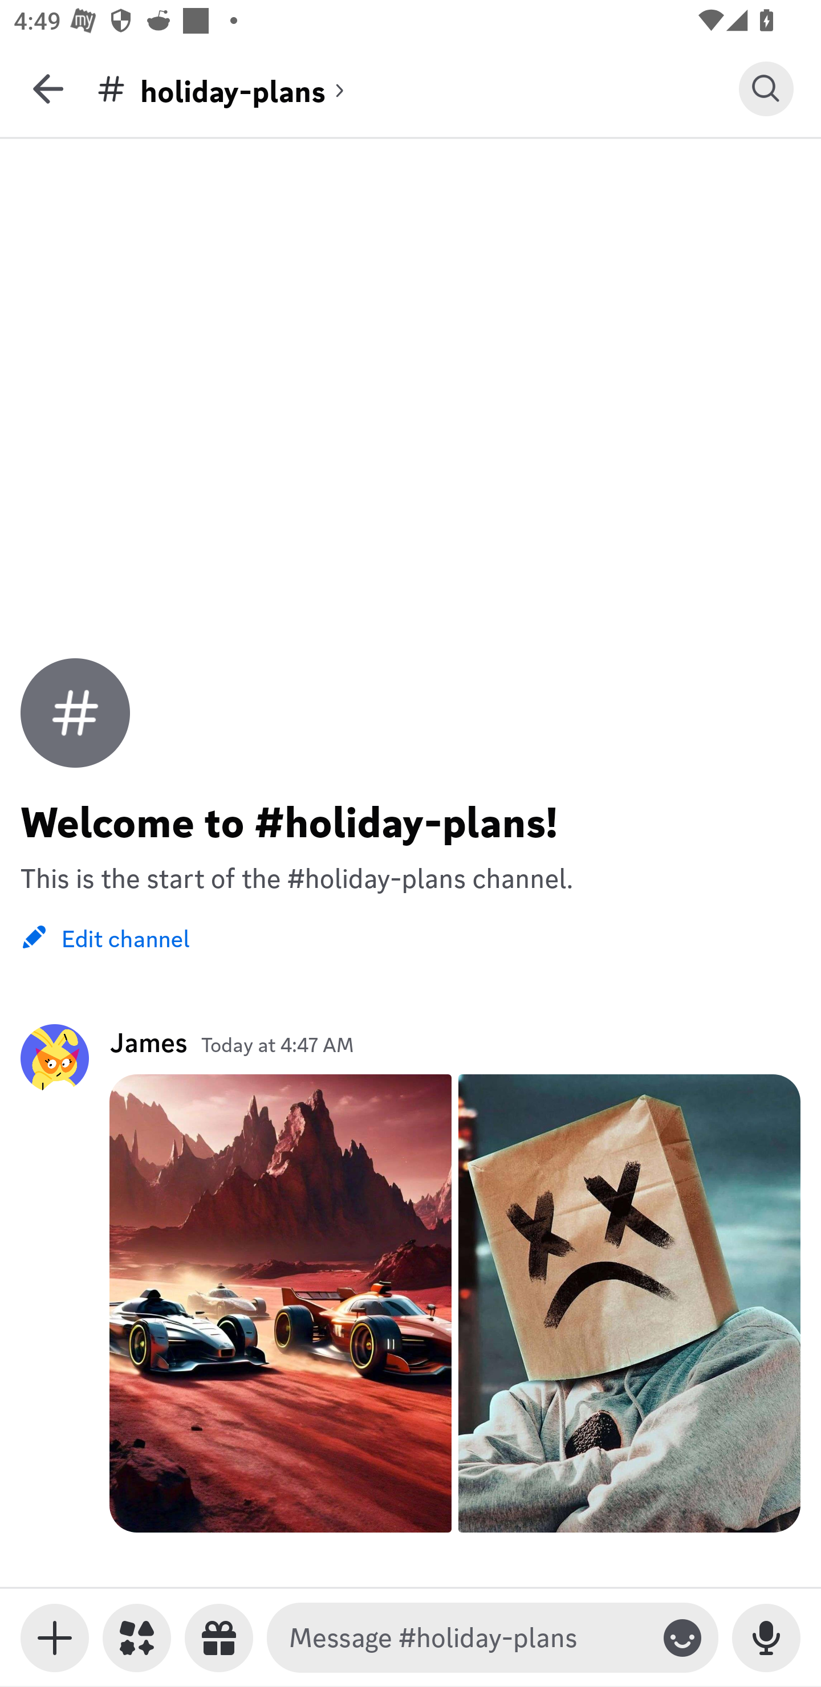  I want to click on Edit channel, so click(105, 937).